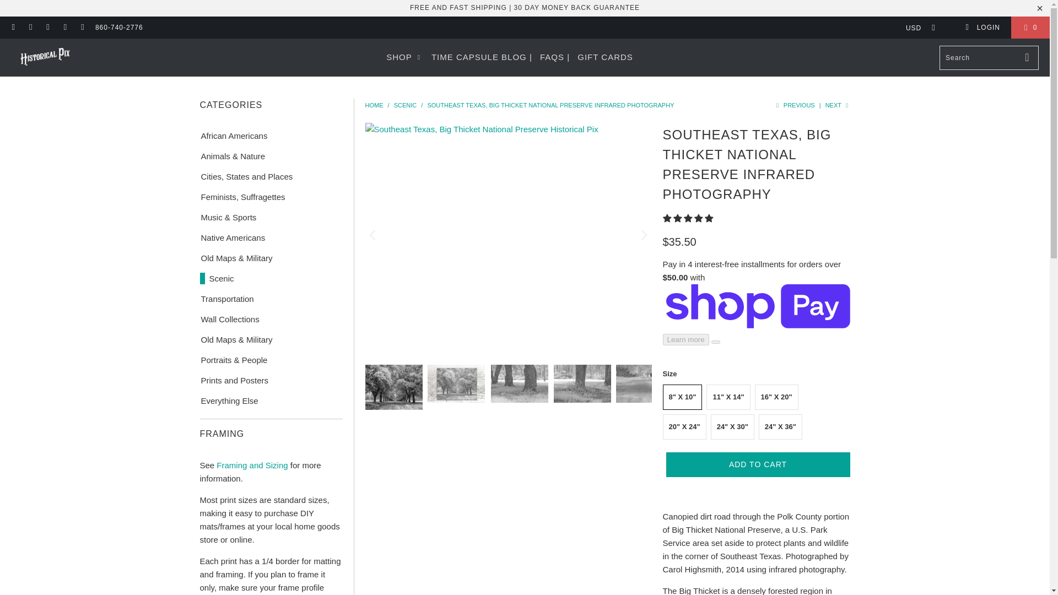 The image size is (1058, 595). Describe the element at coordinates (45, 57) in the screenshot. I see `Historical Pix` at that location.